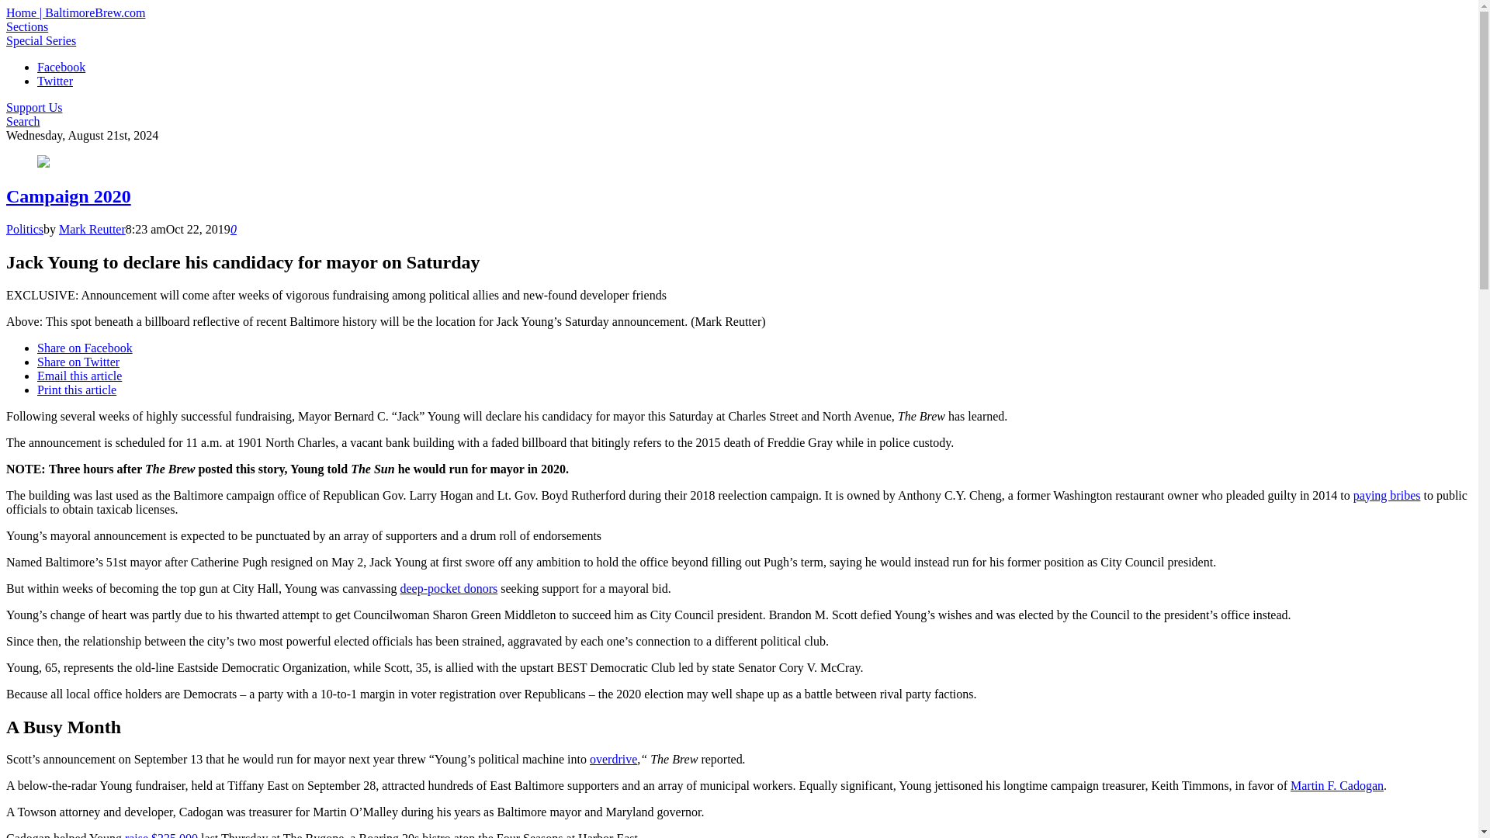 The image size is (1490, 838). What do you see at coordinates (85, 348) in the screenshot?
I see `Share on Facebook` at bounding box center [85, 348].